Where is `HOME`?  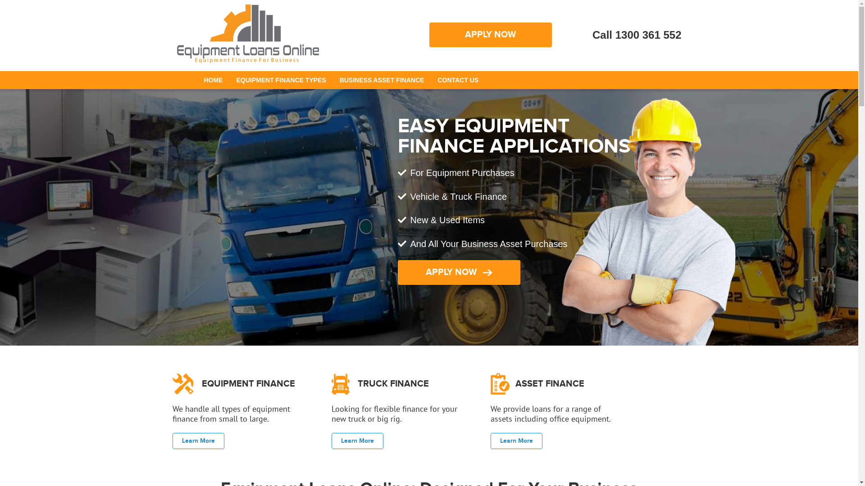 HOME is located at coordinates (213, 80).